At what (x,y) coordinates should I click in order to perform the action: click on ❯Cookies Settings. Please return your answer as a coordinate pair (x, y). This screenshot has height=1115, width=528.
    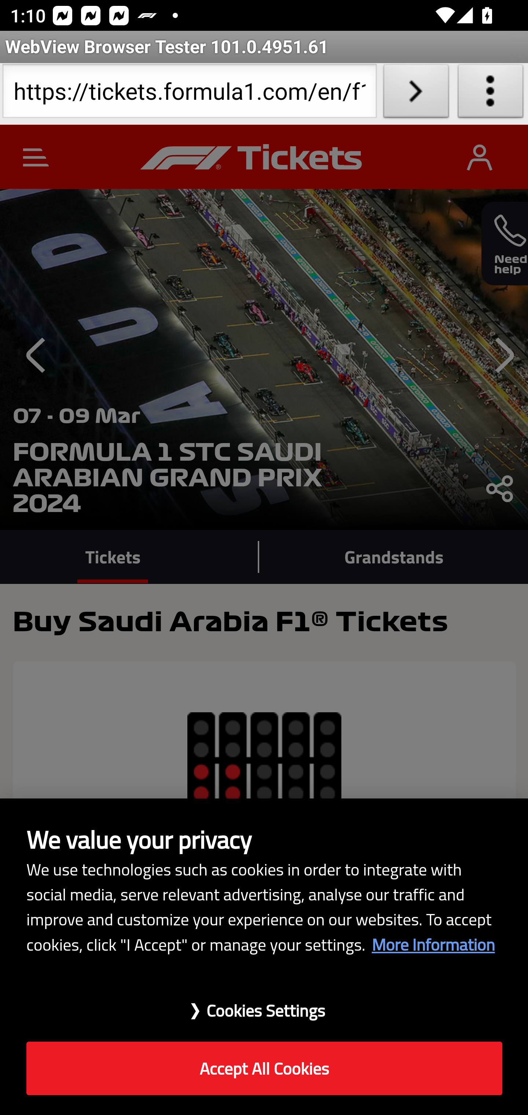
    Looking at the image, I should click on (264, 1003).